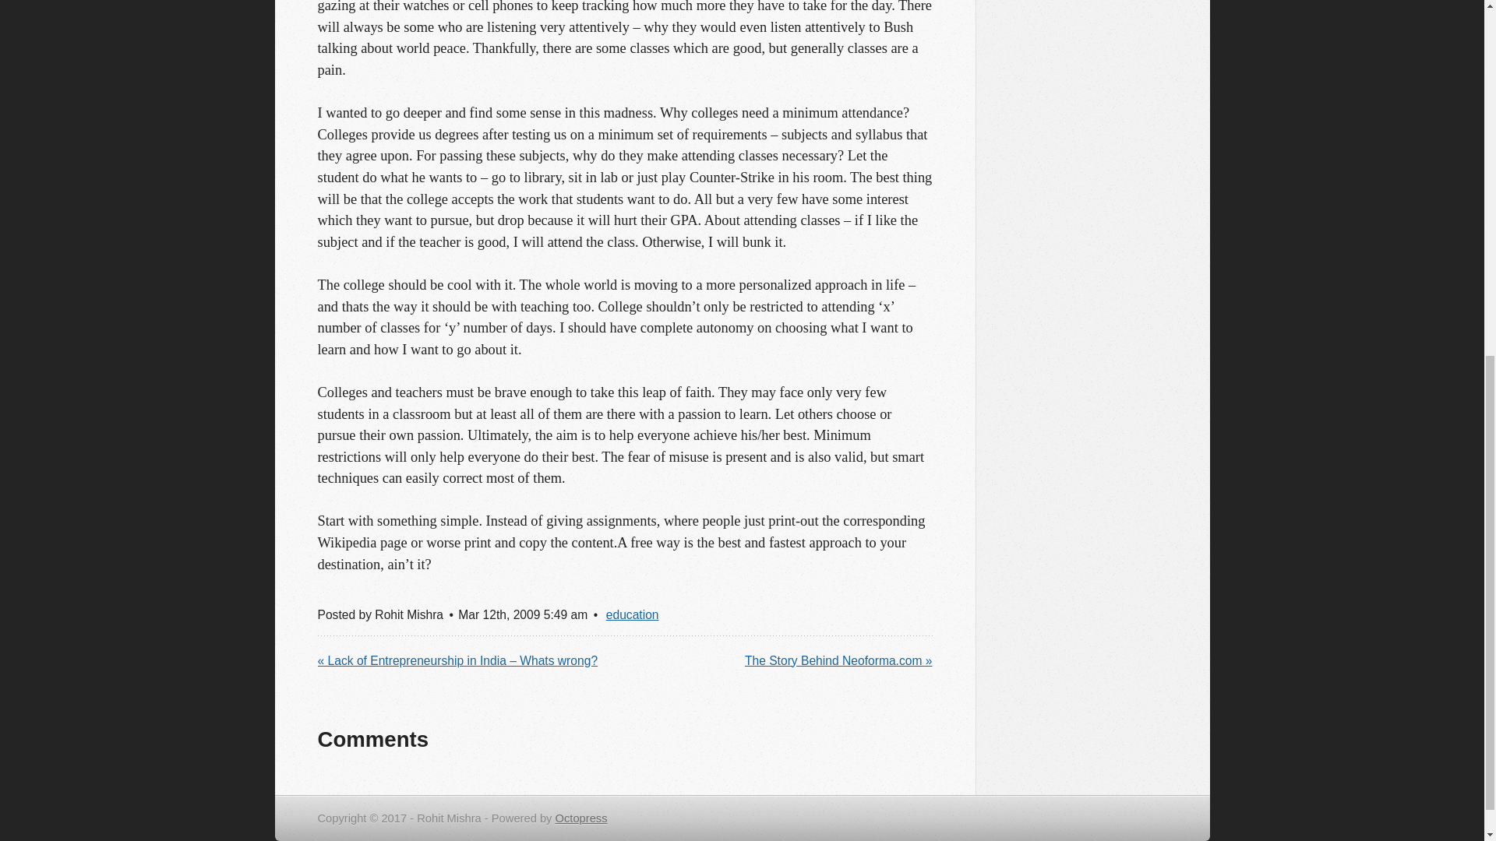 This screenshot has height=841, width=1496. Describe the element at coordinates (581, 818) in the screenshot. I see `Octopress` at that location.